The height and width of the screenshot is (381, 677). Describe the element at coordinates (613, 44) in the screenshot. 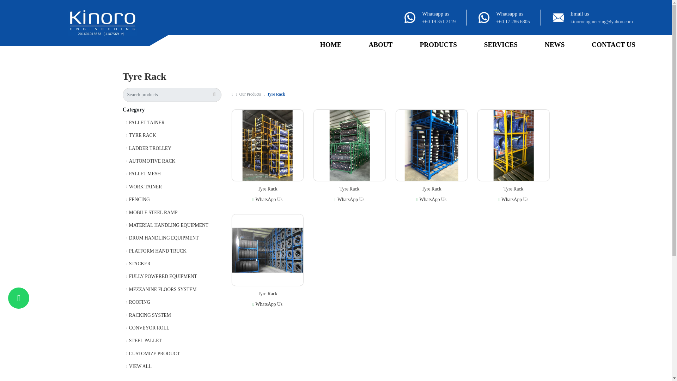

I see `Contact Us` at that location.